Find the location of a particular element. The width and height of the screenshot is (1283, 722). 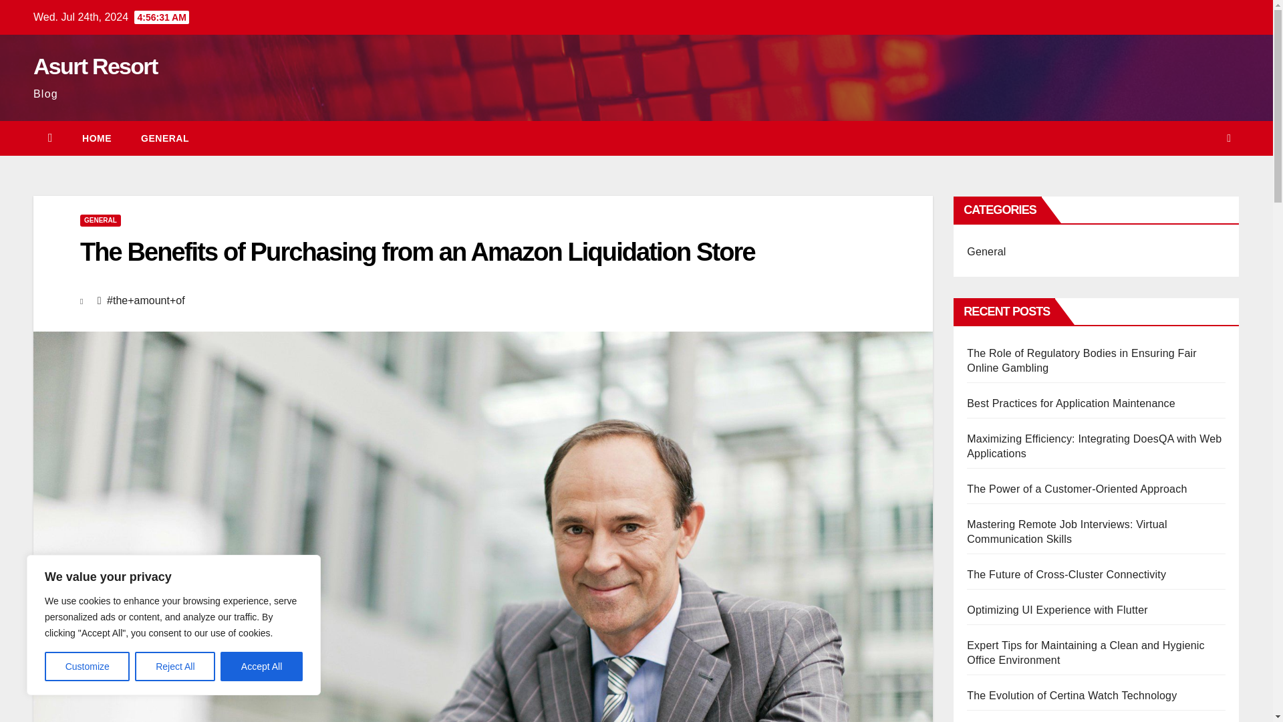

HOME is located at coordinates (96, 138).